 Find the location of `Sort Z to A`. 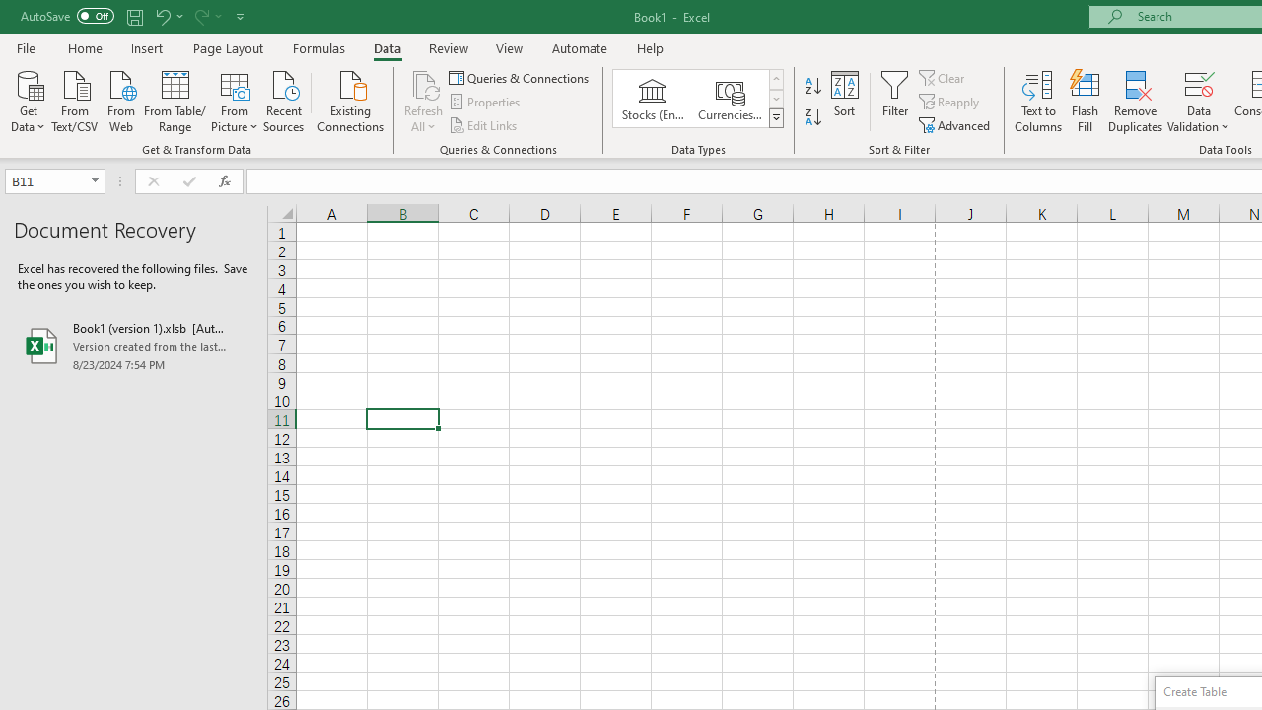

Sort Z to A is located at coordinates (812, 118).